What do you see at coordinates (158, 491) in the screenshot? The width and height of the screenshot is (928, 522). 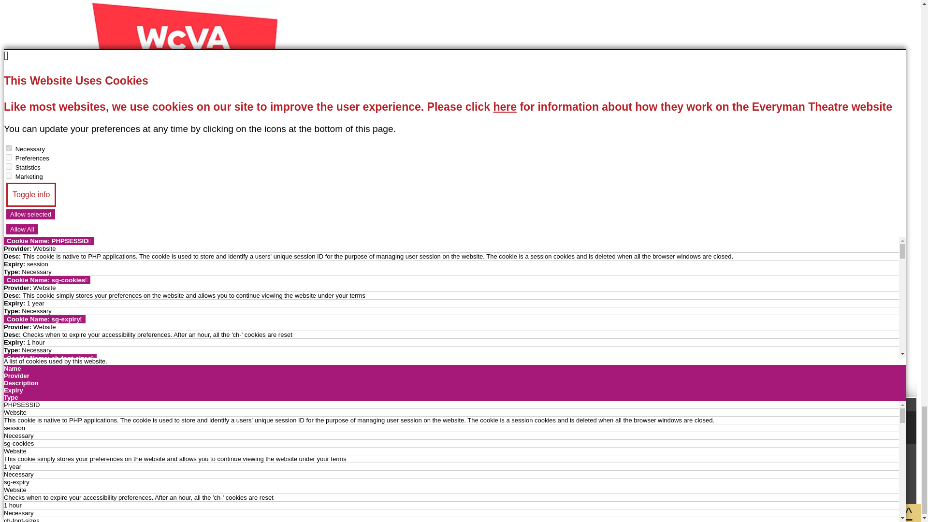 I see `Larger Text` at bounding box center [158, 491].